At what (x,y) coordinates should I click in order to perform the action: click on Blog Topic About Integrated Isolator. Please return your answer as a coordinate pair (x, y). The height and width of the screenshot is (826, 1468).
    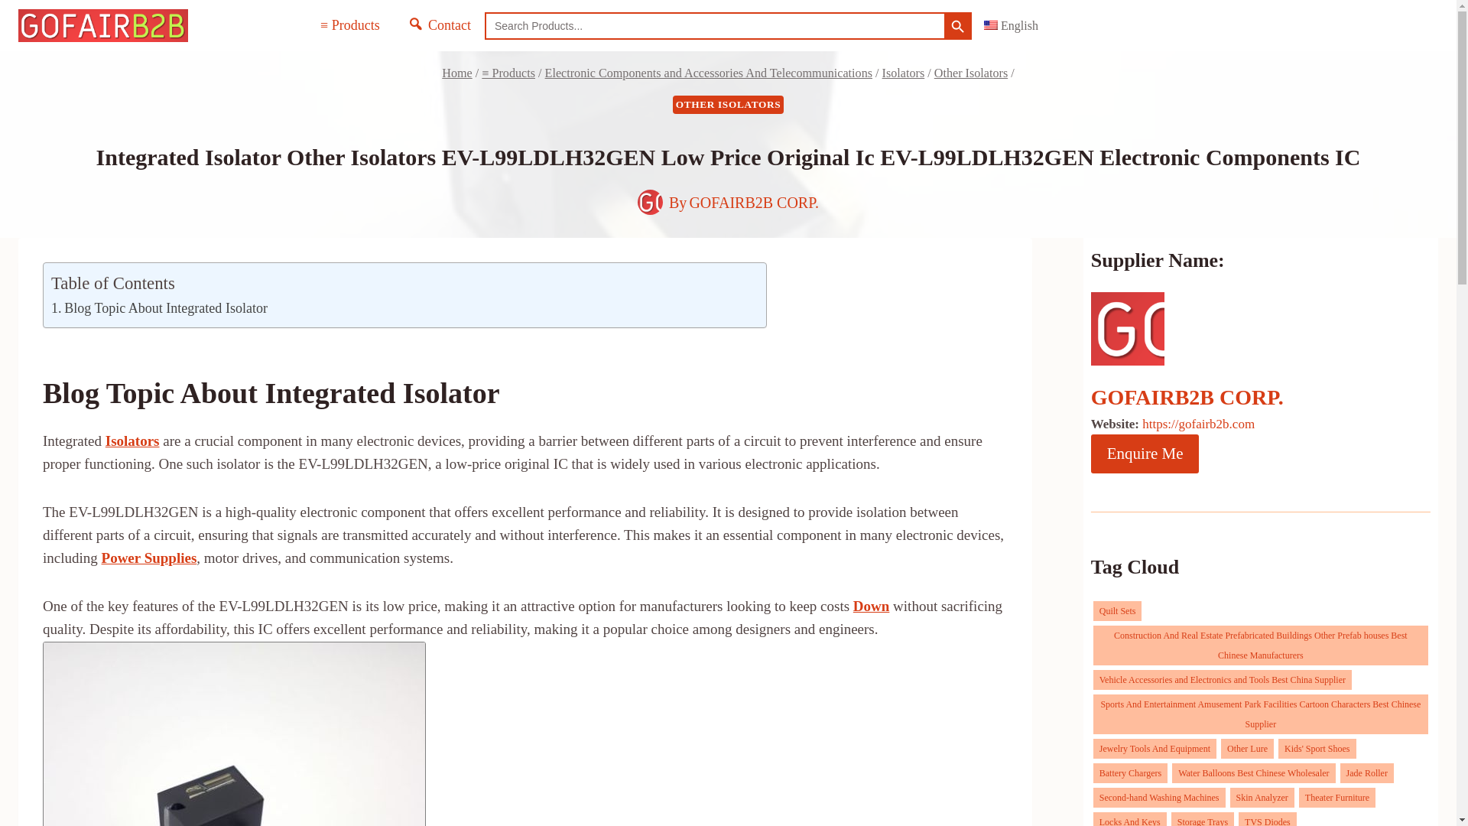
    Looking at the image, I should click on (159, 307).